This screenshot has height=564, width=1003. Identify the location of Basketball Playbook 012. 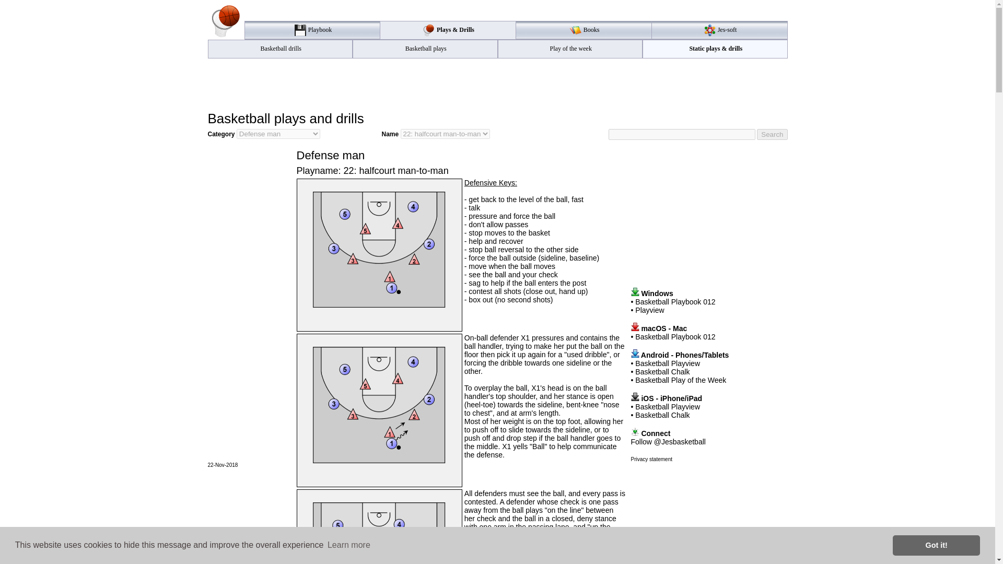
(675, 337).